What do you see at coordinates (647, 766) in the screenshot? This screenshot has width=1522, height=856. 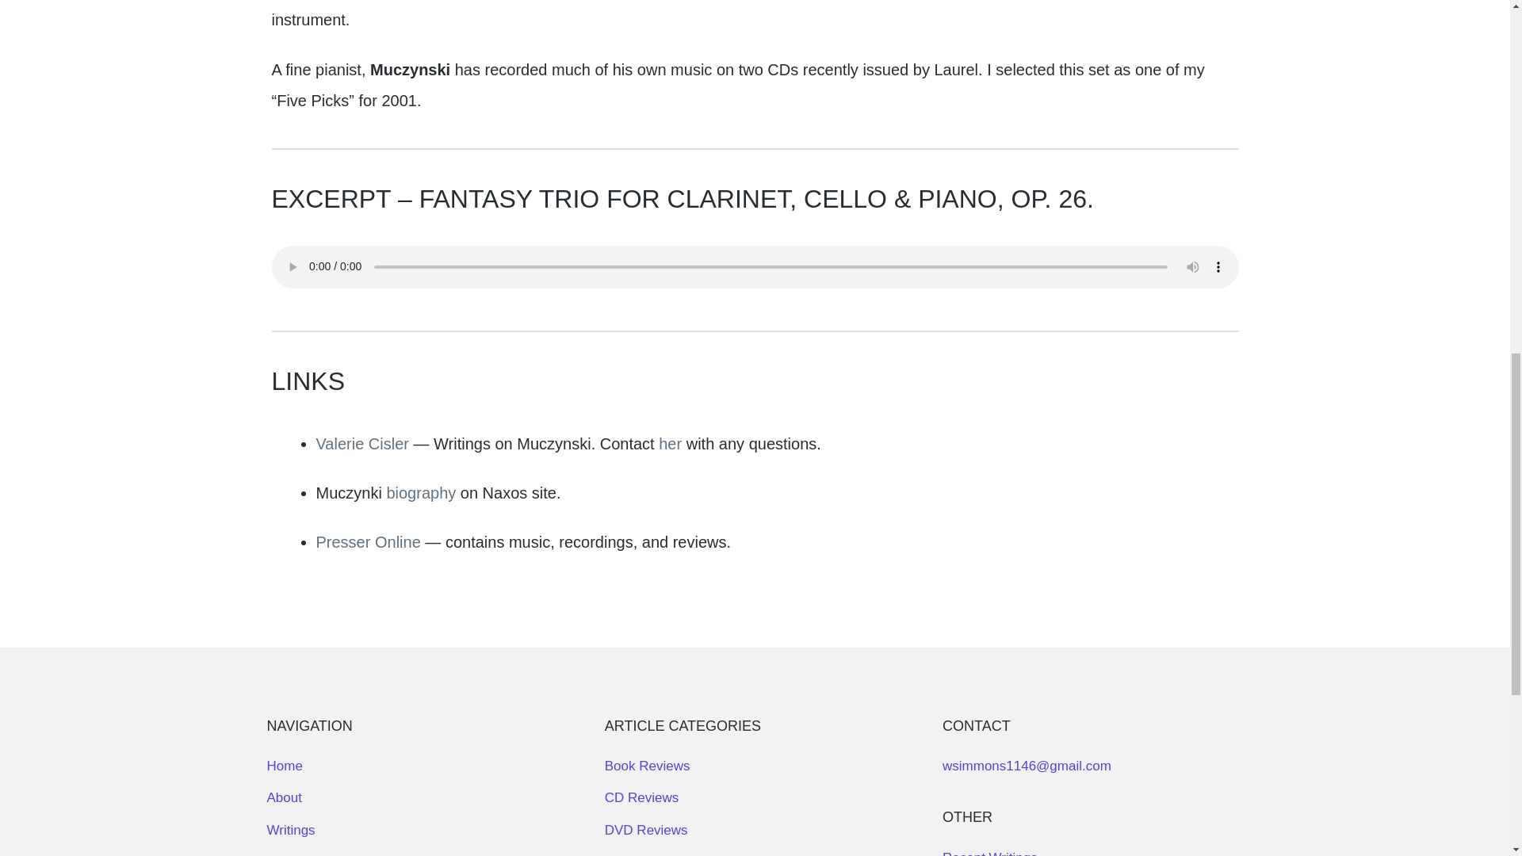 I see `Book Reviews` at bounding box center [647, 766].